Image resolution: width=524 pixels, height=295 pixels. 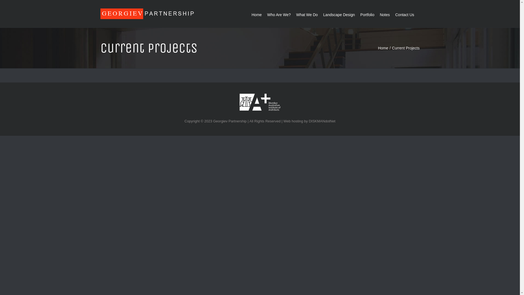 What do you see at coordinates (404, 14) in the screenshot?
I see `Contact Us` at bounding box center [404, 14].